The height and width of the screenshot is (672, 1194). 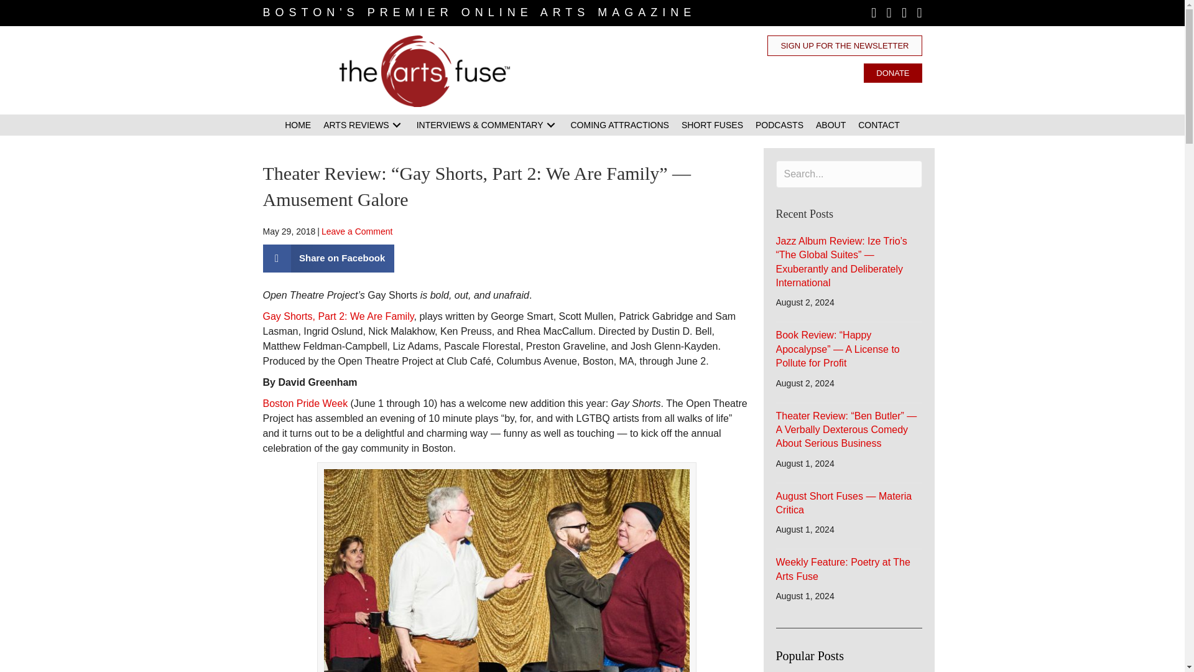 What do you see at coordinates (779, 124) in the screenshot?
I see `PODCASTS` at bounding box center [779, 124].